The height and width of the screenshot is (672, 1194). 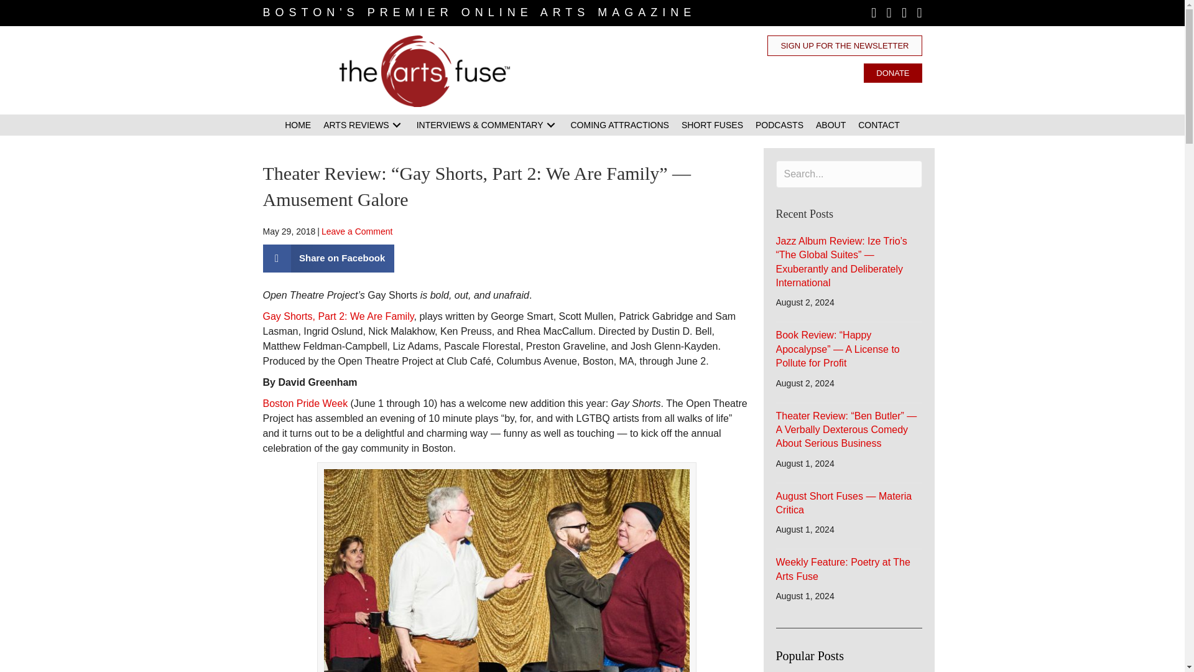 What do you see at coordinates (779, 124) in the screenshot?
I see `PODCASTS` at bounding box center [779, 124].